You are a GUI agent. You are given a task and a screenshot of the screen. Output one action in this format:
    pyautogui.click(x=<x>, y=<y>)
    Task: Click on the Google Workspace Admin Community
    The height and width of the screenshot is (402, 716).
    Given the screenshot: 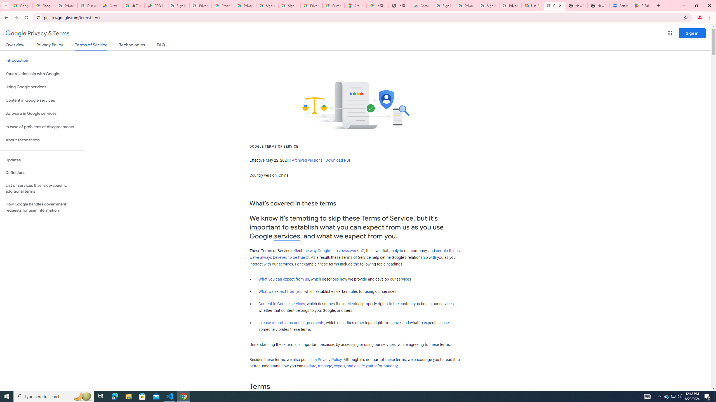 What is the action you would take?
    pyautogui.click(x=21, y=6)
    